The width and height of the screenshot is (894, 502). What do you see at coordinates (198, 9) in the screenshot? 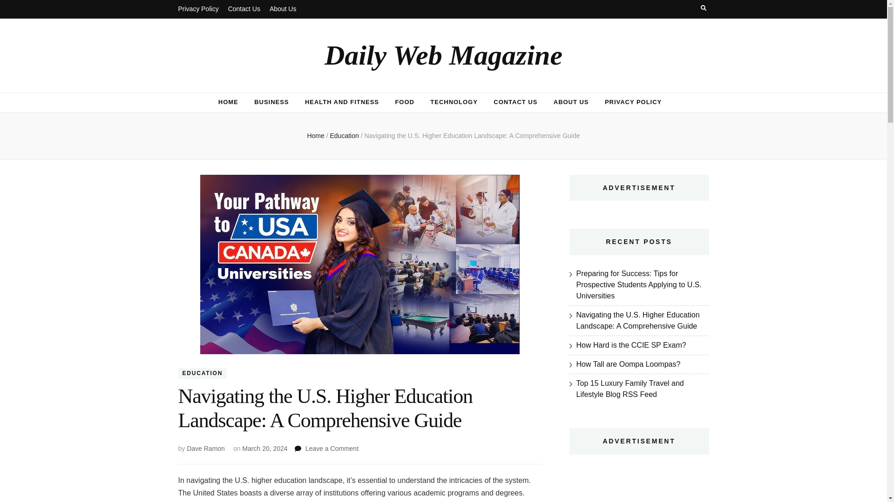
I see `Privacy Policy` at bounding box center [198, 9].